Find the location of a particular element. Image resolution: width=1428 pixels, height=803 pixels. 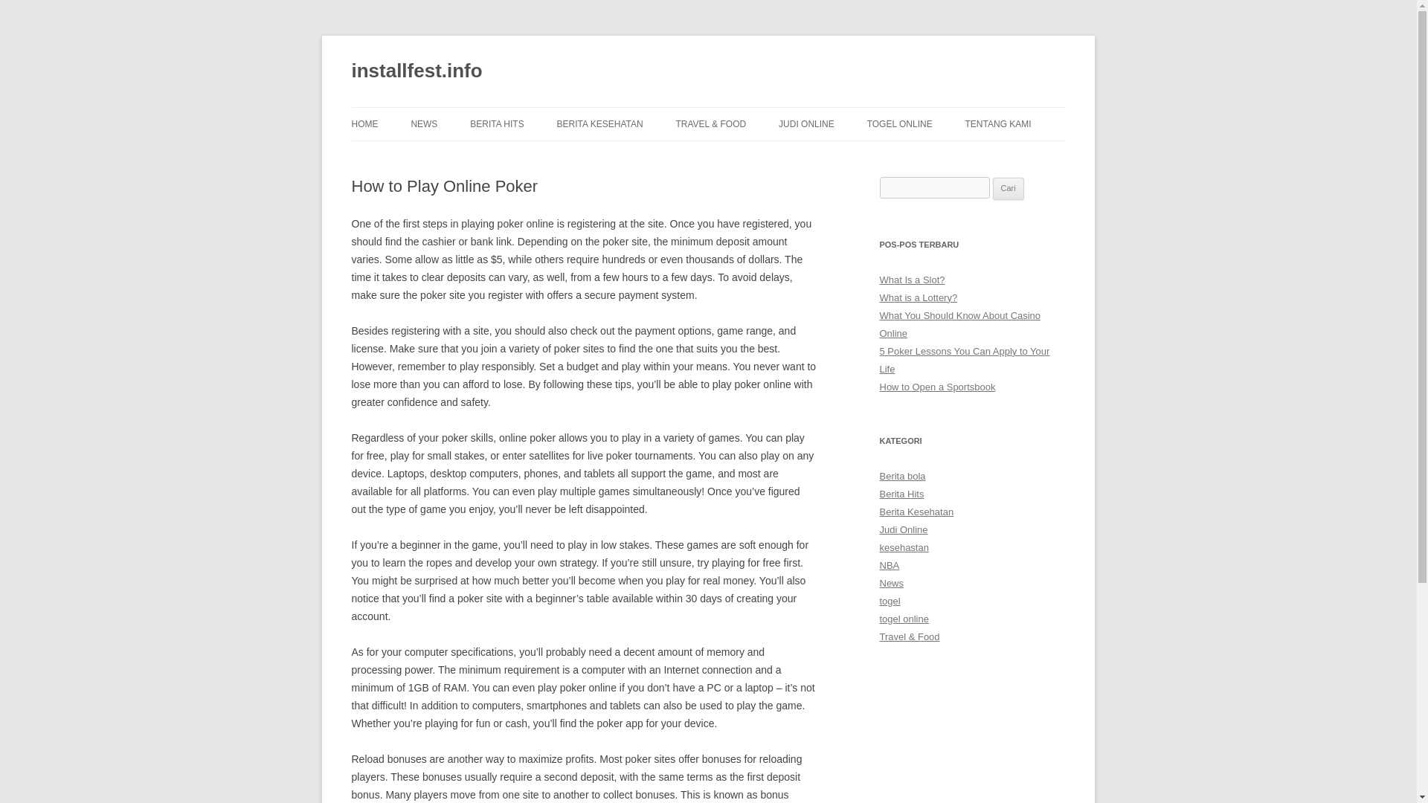

NBA is located at coordinates (890, 565).